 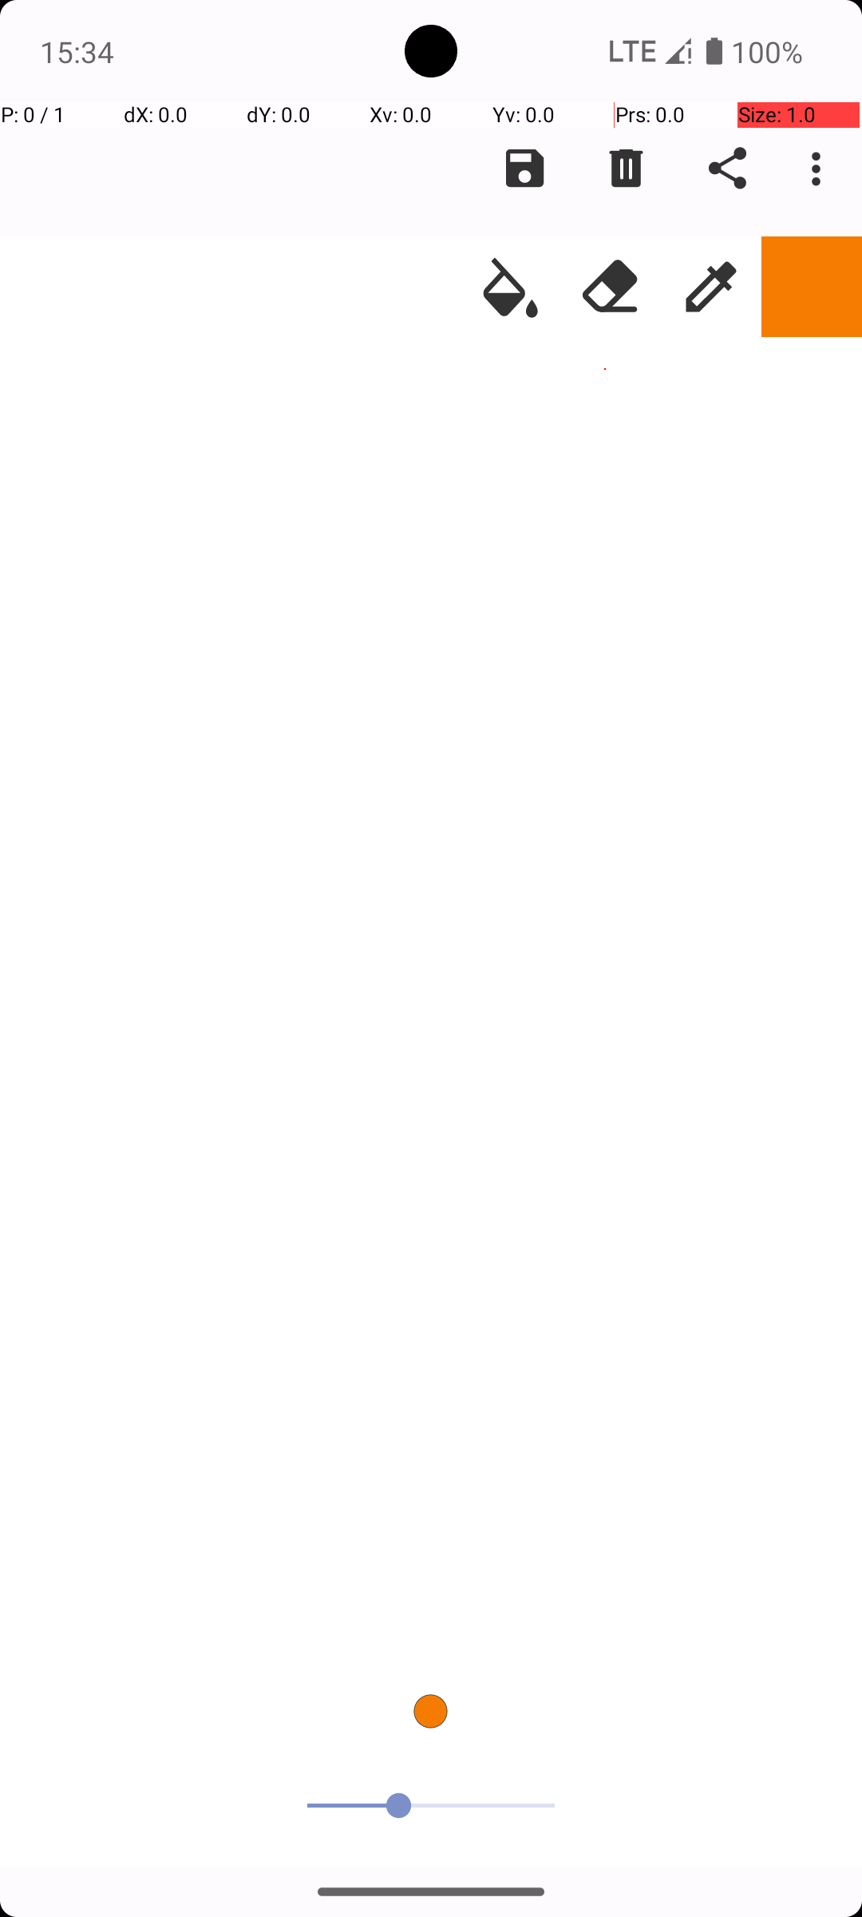 I want to click on Bucket fill, so click(x=510, y=287).